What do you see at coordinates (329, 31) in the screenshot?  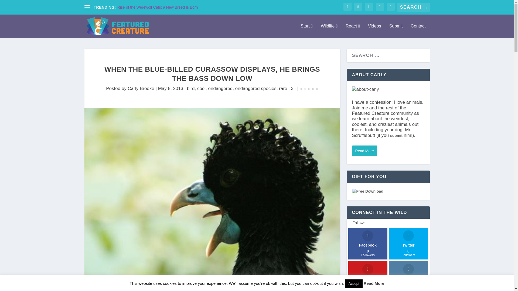 I see `Wildlife` at bounding box center [329, 31].